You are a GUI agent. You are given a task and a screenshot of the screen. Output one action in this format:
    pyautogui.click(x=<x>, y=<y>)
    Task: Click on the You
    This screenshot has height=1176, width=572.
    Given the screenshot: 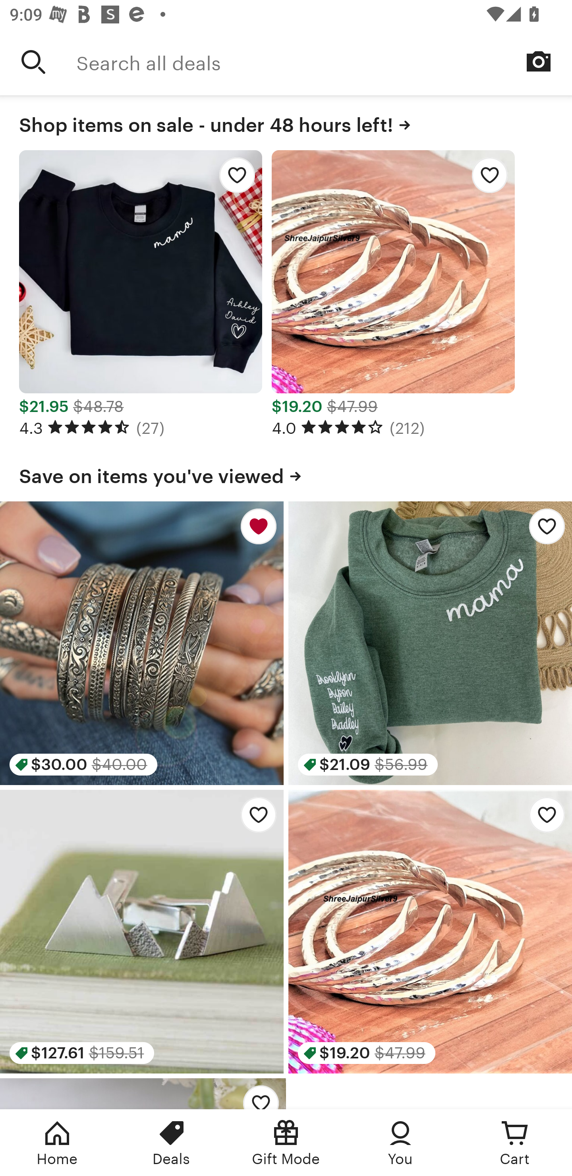 What is the action you would take?
    pyautogui.click(x=400, y=1143)
    